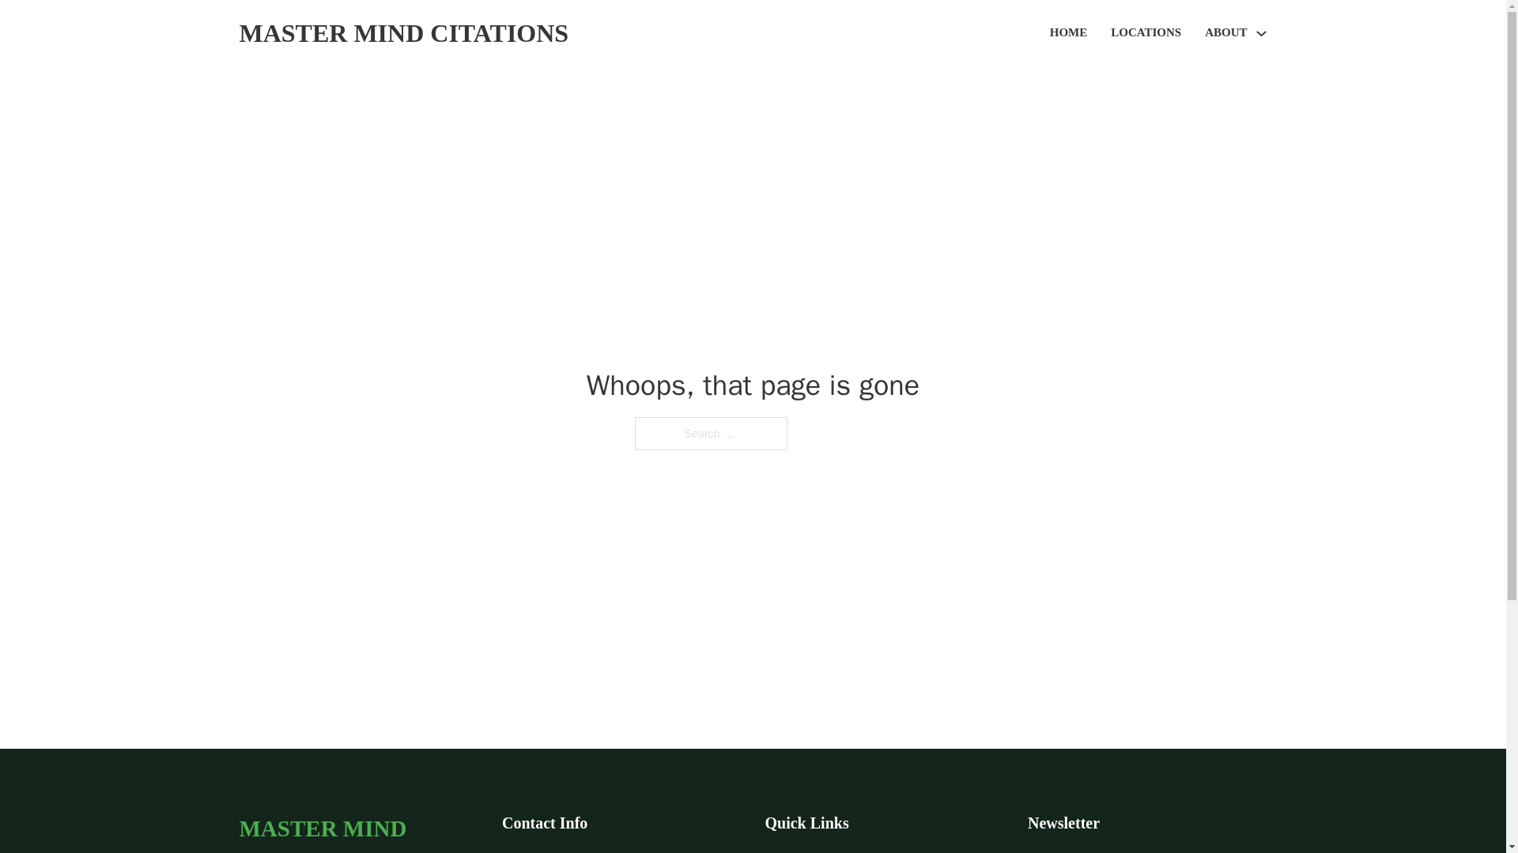 This screenshot has width=1518, height=853. I want to click on MASTER MIND CITATIONS, so click(403, 33).